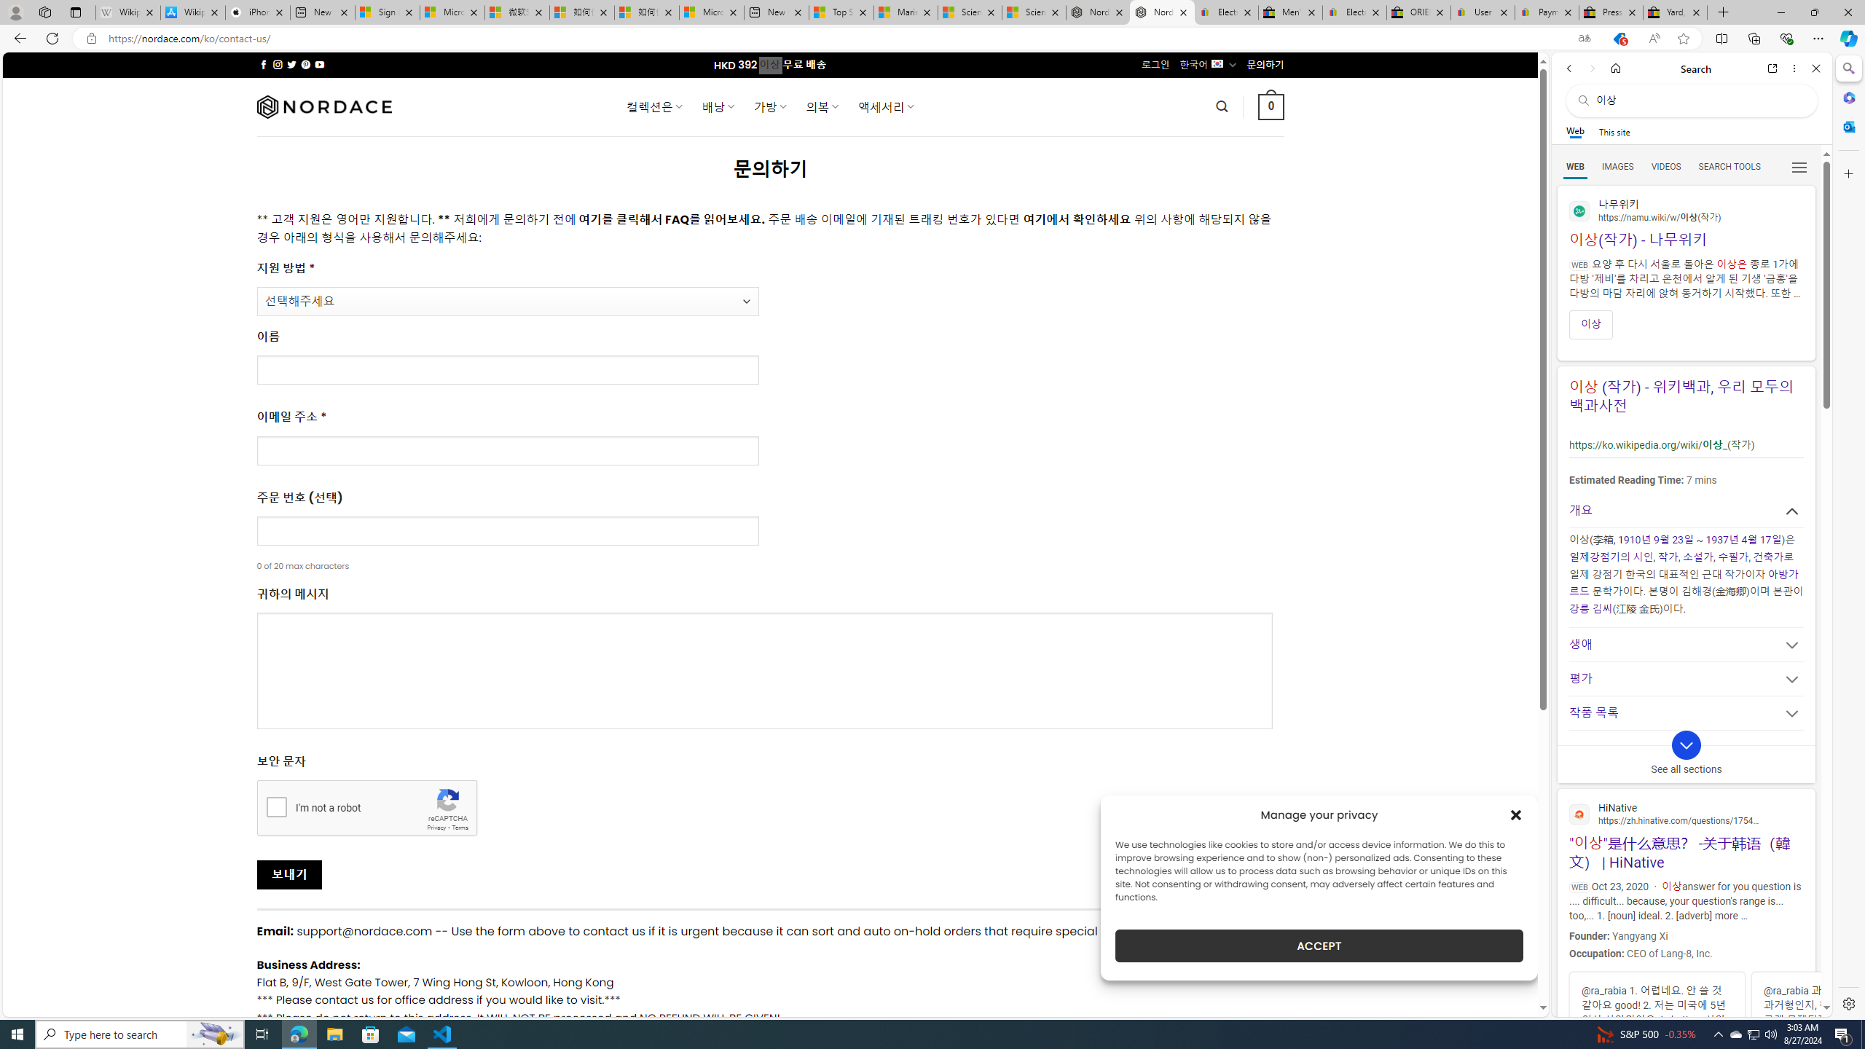 The height and width of the screenshot is (1049, 1865). What do you see at coordinates (258, 12) in the screenshot?
I see `iPhone - Apple` at bounding box center [258, 12].